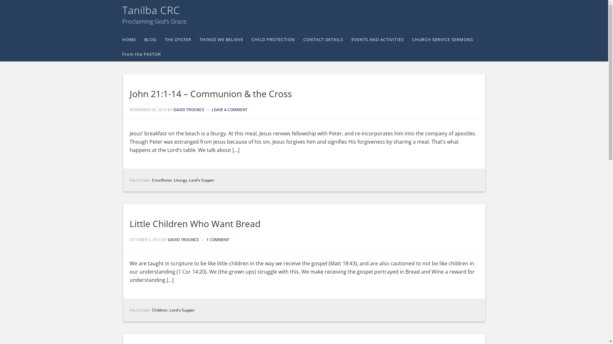 This screenshot has width=613, height=344. Describe the element at coordinates (146, 54) in the screenshot. I see `From the PASTOR` at that location.